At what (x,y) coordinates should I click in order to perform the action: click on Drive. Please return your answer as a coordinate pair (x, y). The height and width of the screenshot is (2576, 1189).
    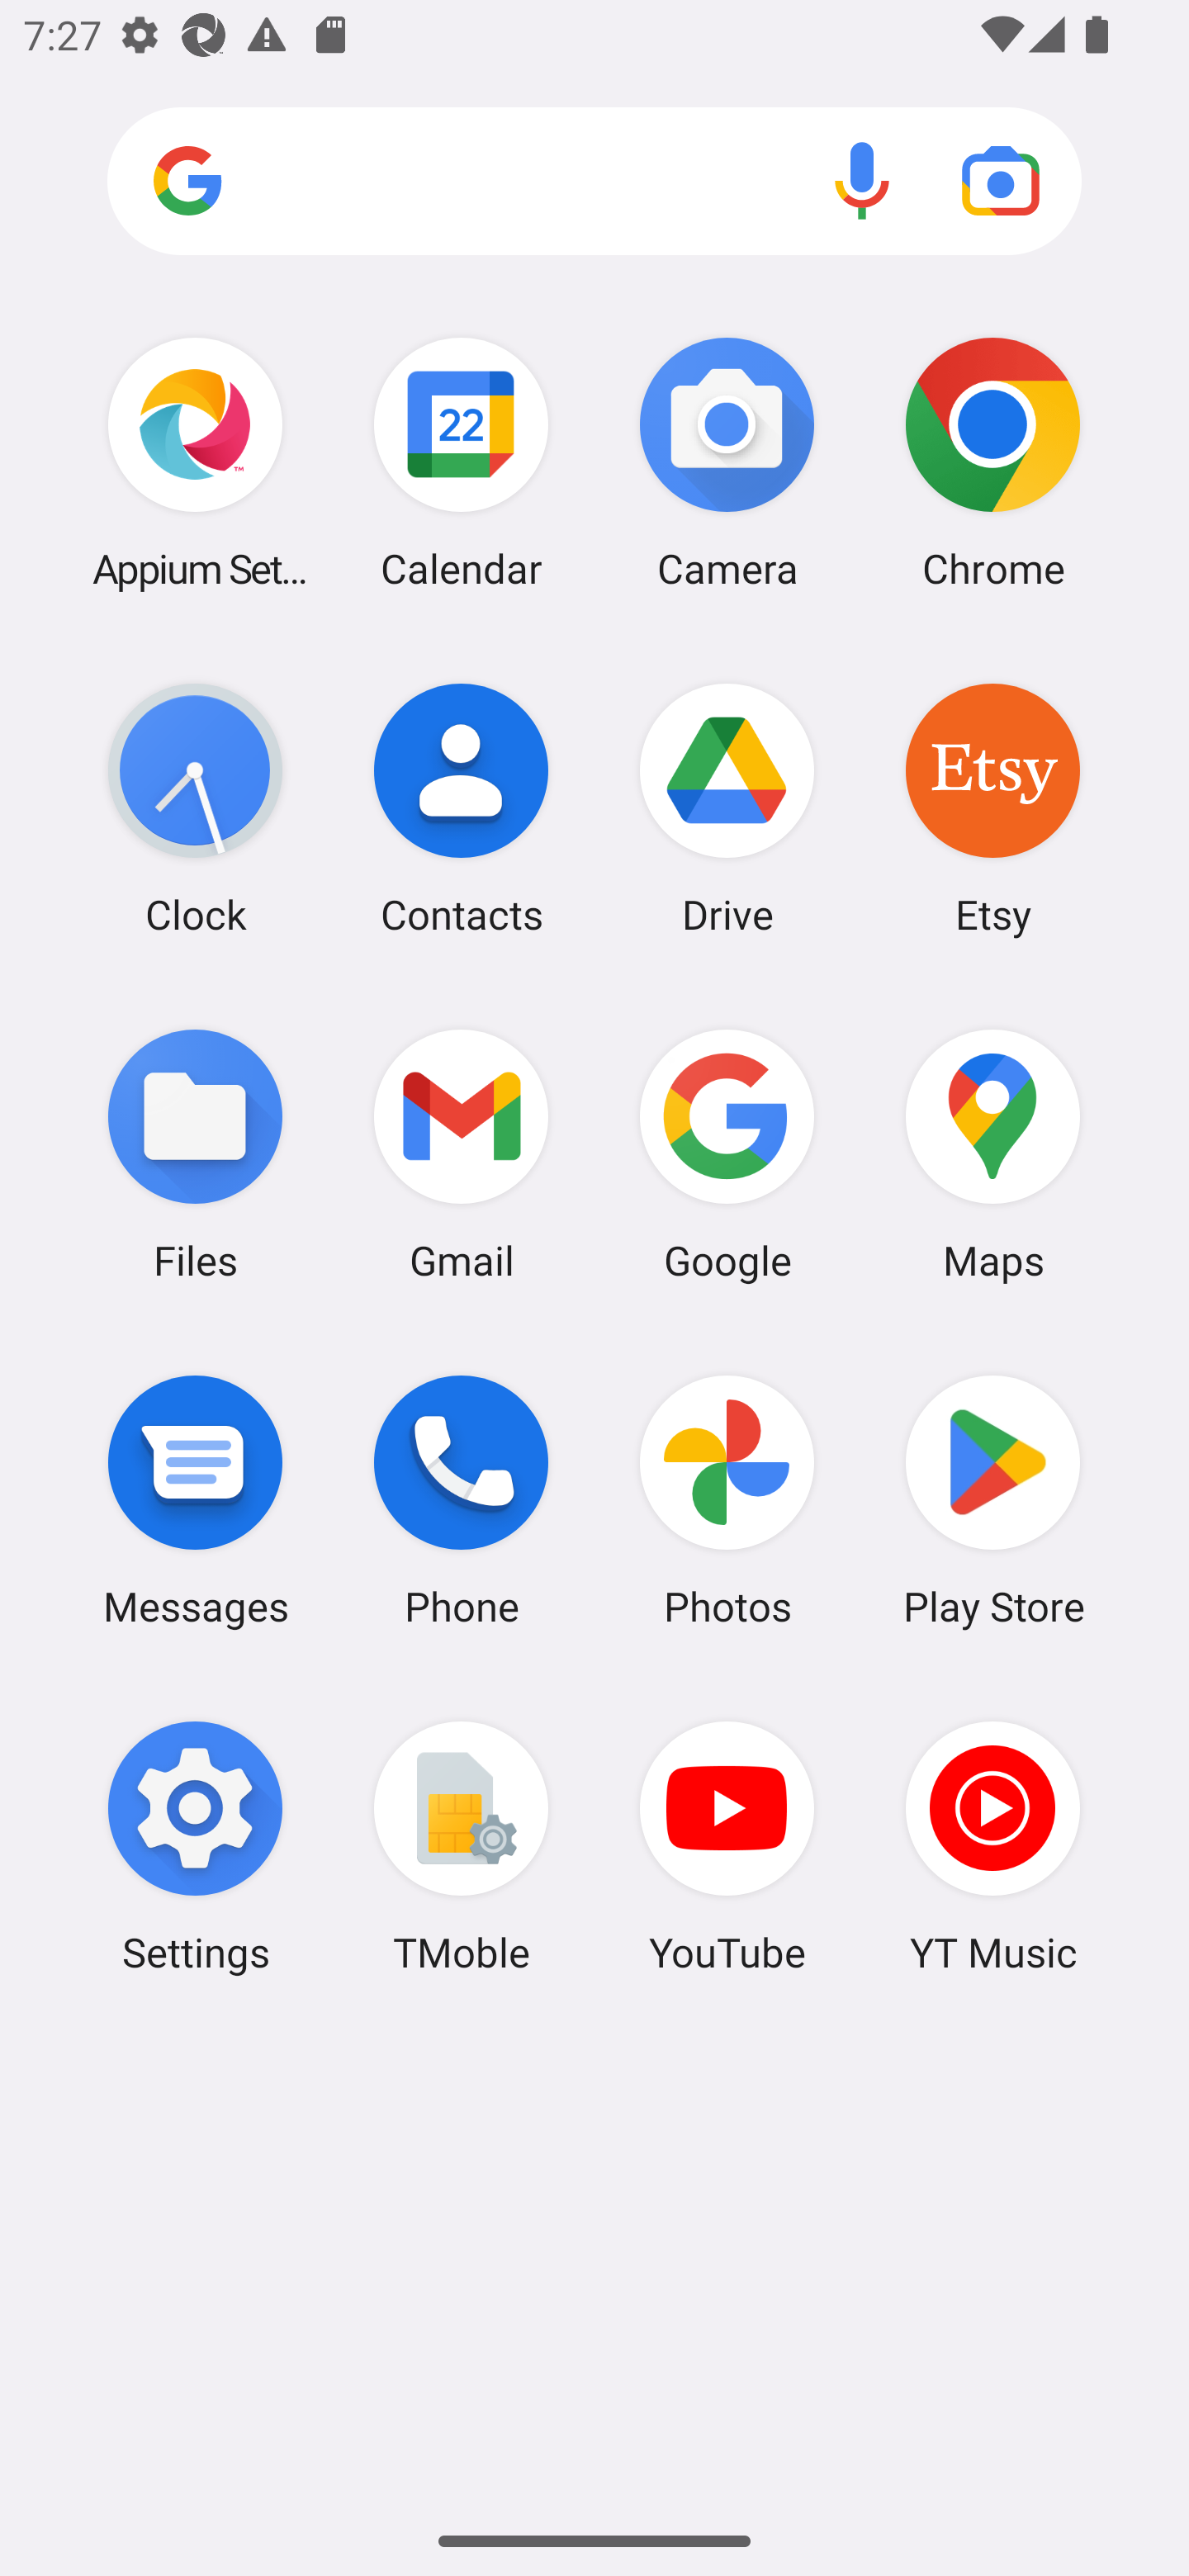
    Looking at the image, I should click on (727, 808).